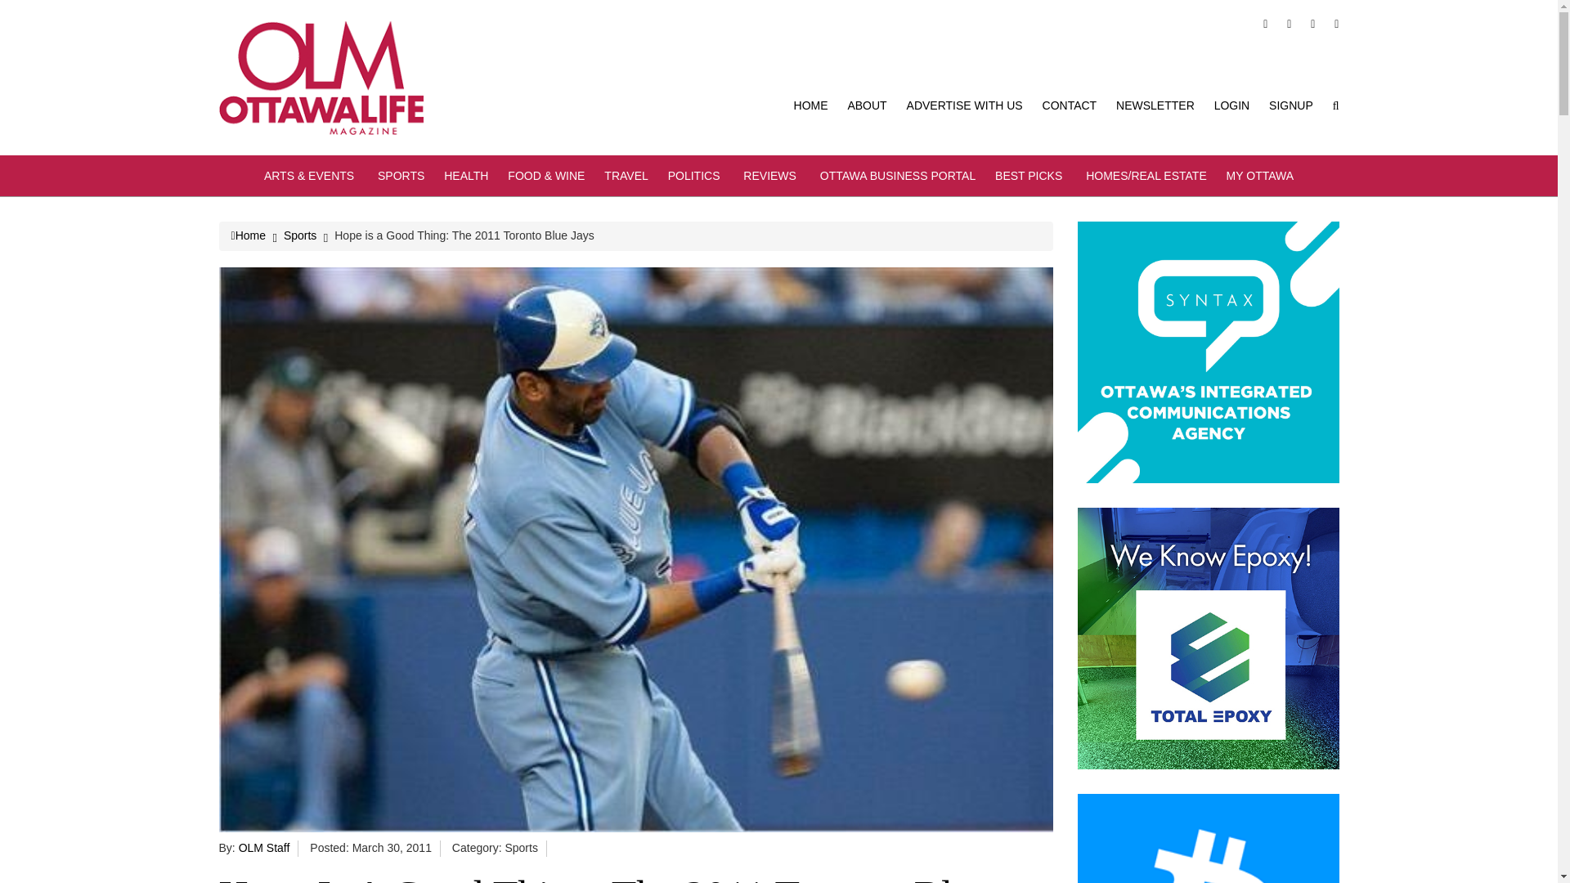  I want to click on OTTAWA BUSINESS PORTAL, so click(897, 175).